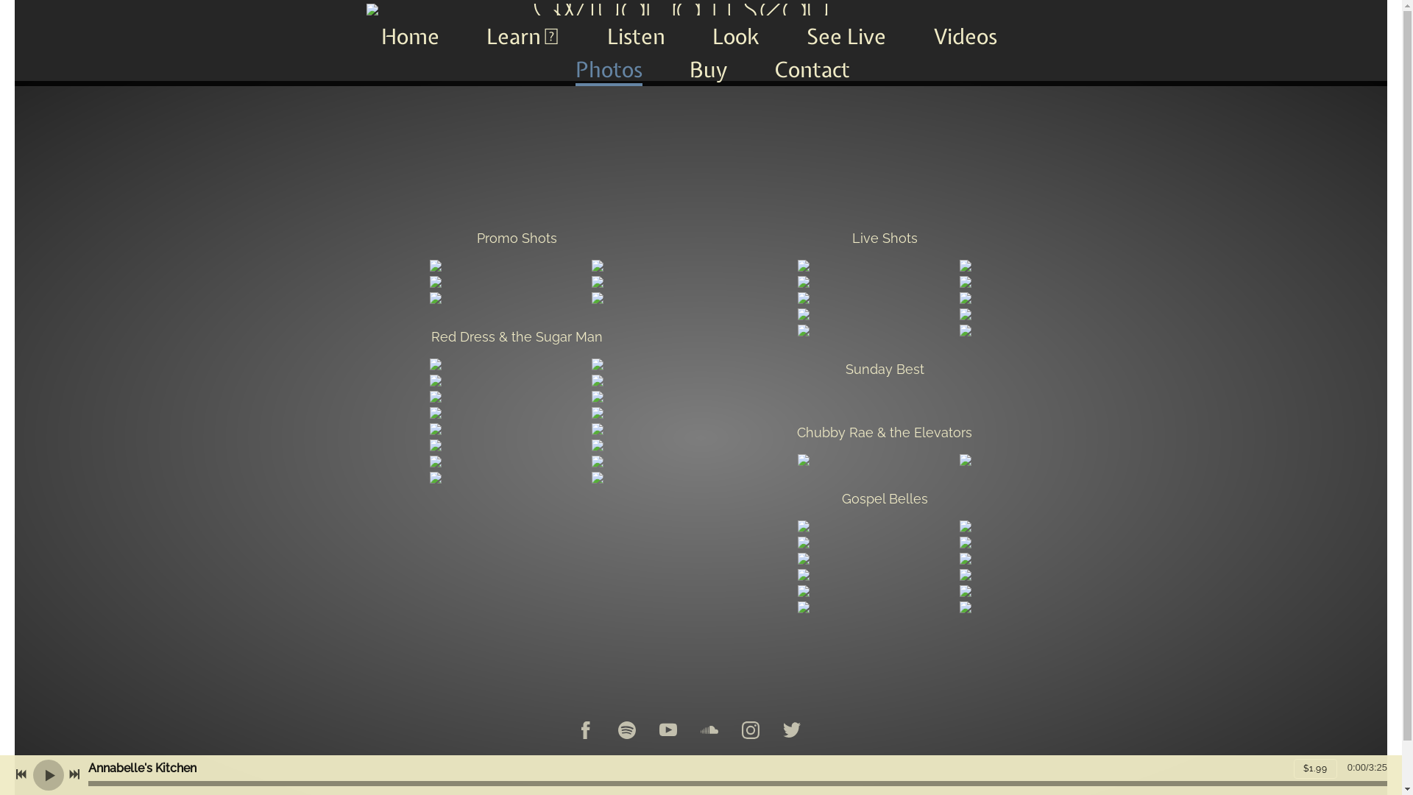 This screenshot has width=1413, height=795. Describe the element at coordinates (523, 38) in the screenshot. I see `Learn` at that location.